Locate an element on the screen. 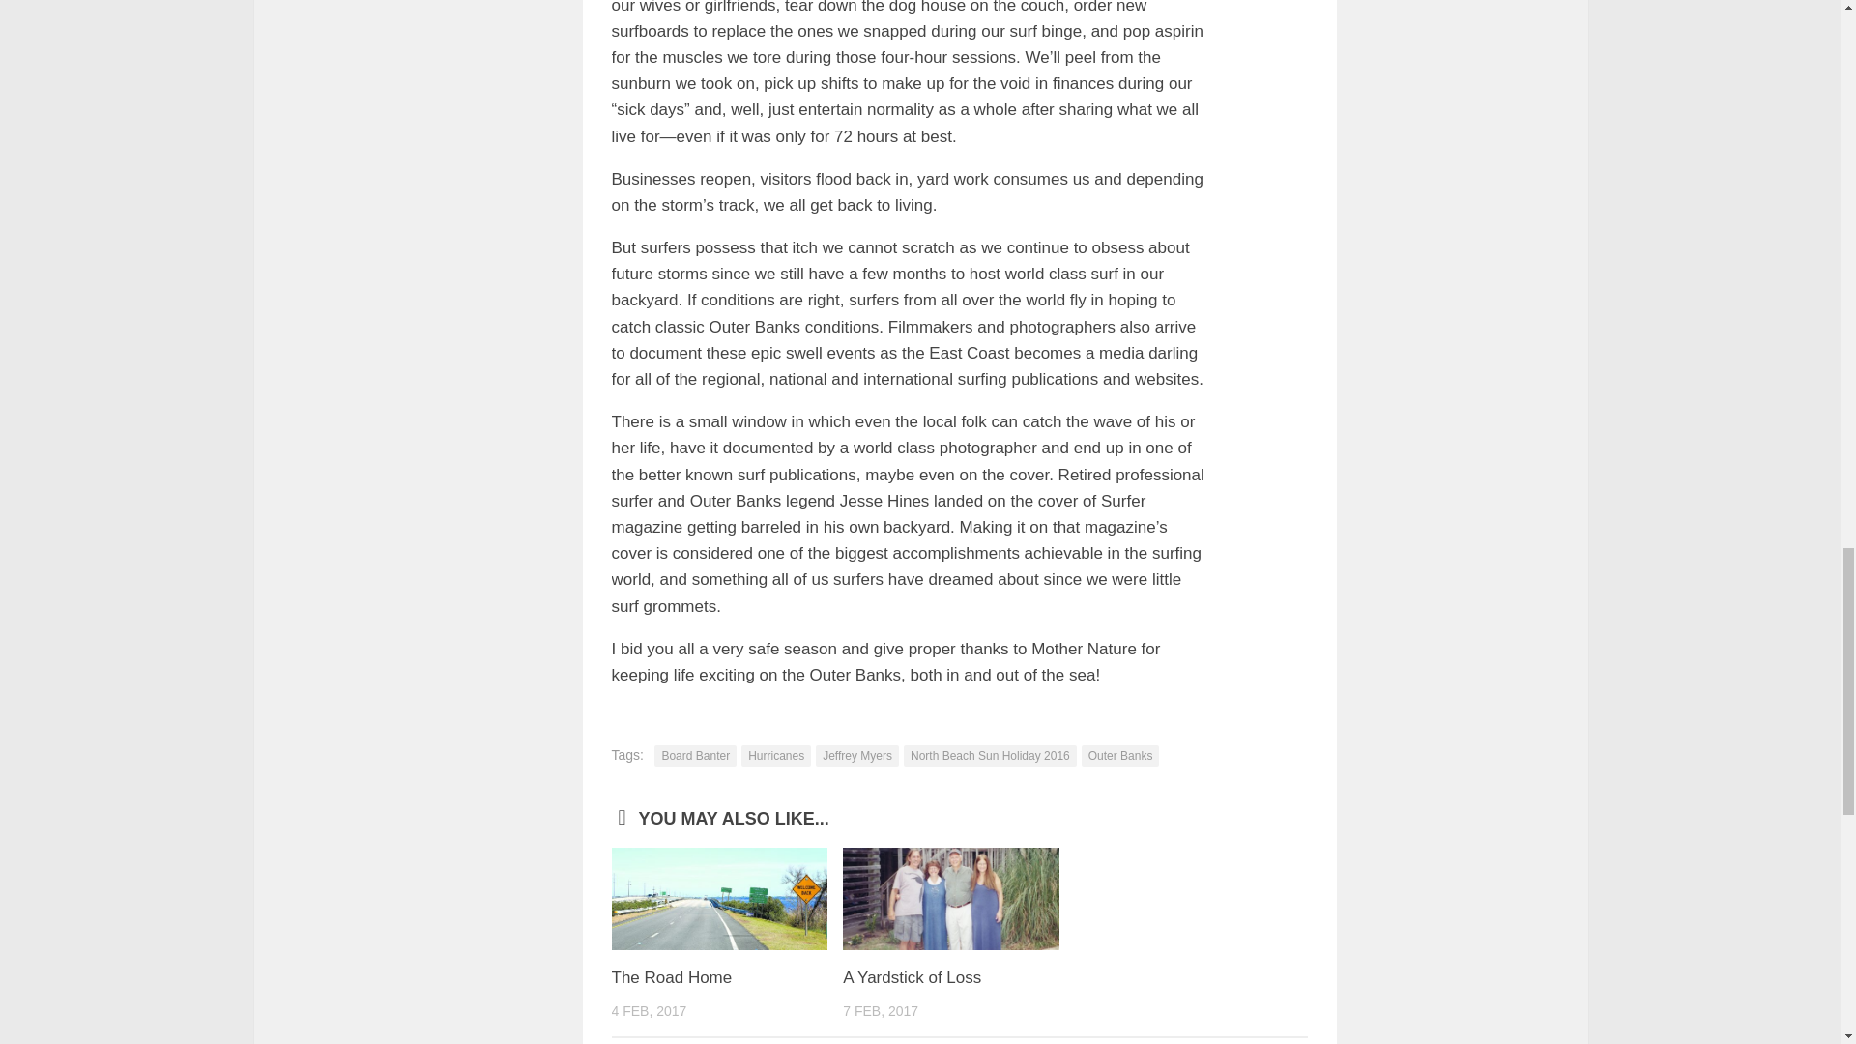 This screenshot has height=1044, width=1856. A Yardstick of Loss is located at coordinates (951, 897).